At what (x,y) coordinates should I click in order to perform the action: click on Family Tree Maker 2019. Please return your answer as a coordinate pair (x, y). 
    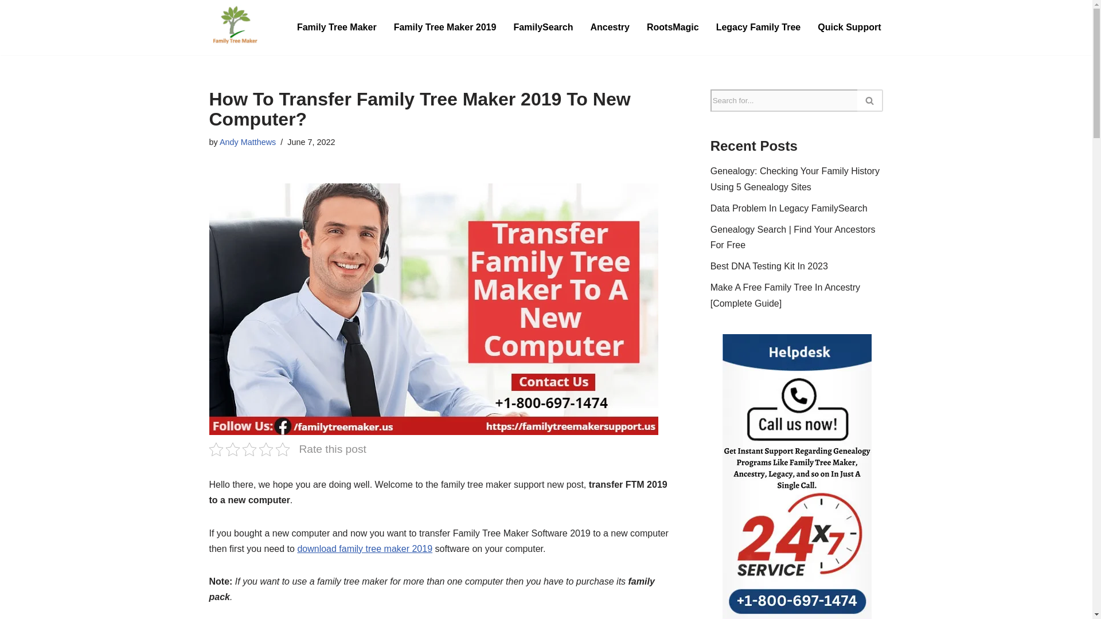
    Looking at the image, I should click on (445, 26).